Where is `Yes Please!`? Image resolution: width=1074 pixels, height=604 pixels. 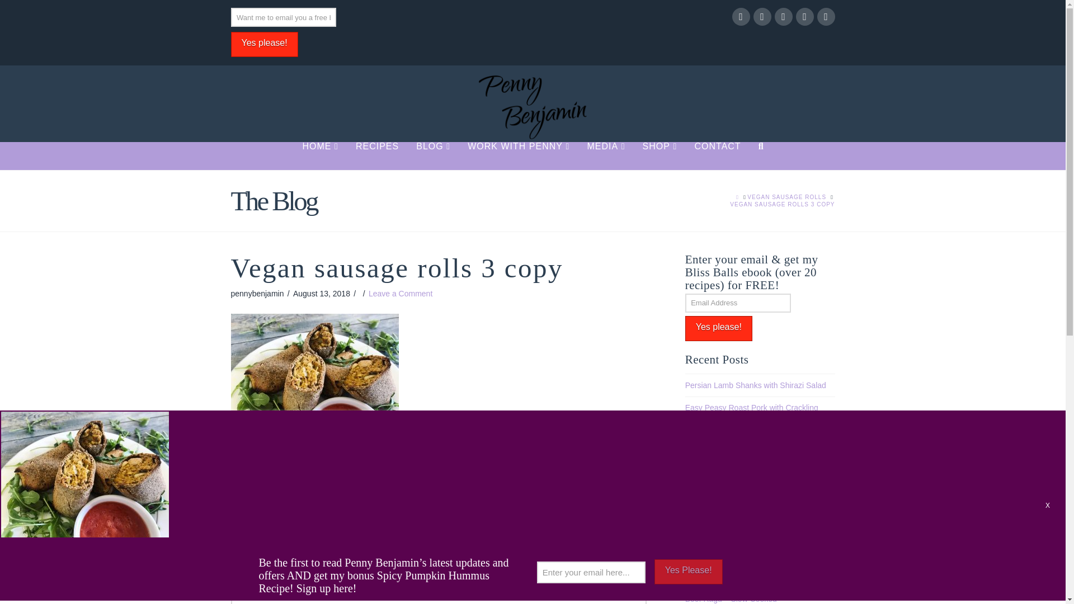
Yes Please! is located at coordinates (688, 572).